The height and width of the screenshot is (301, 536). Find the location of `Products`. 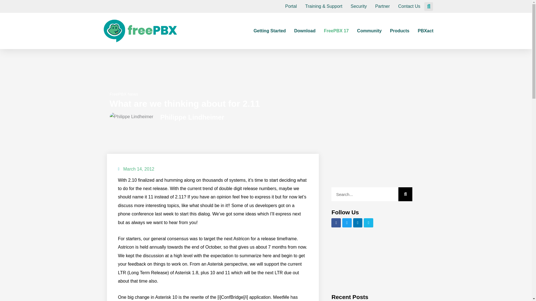

Products is located at coordinates (400, 31).